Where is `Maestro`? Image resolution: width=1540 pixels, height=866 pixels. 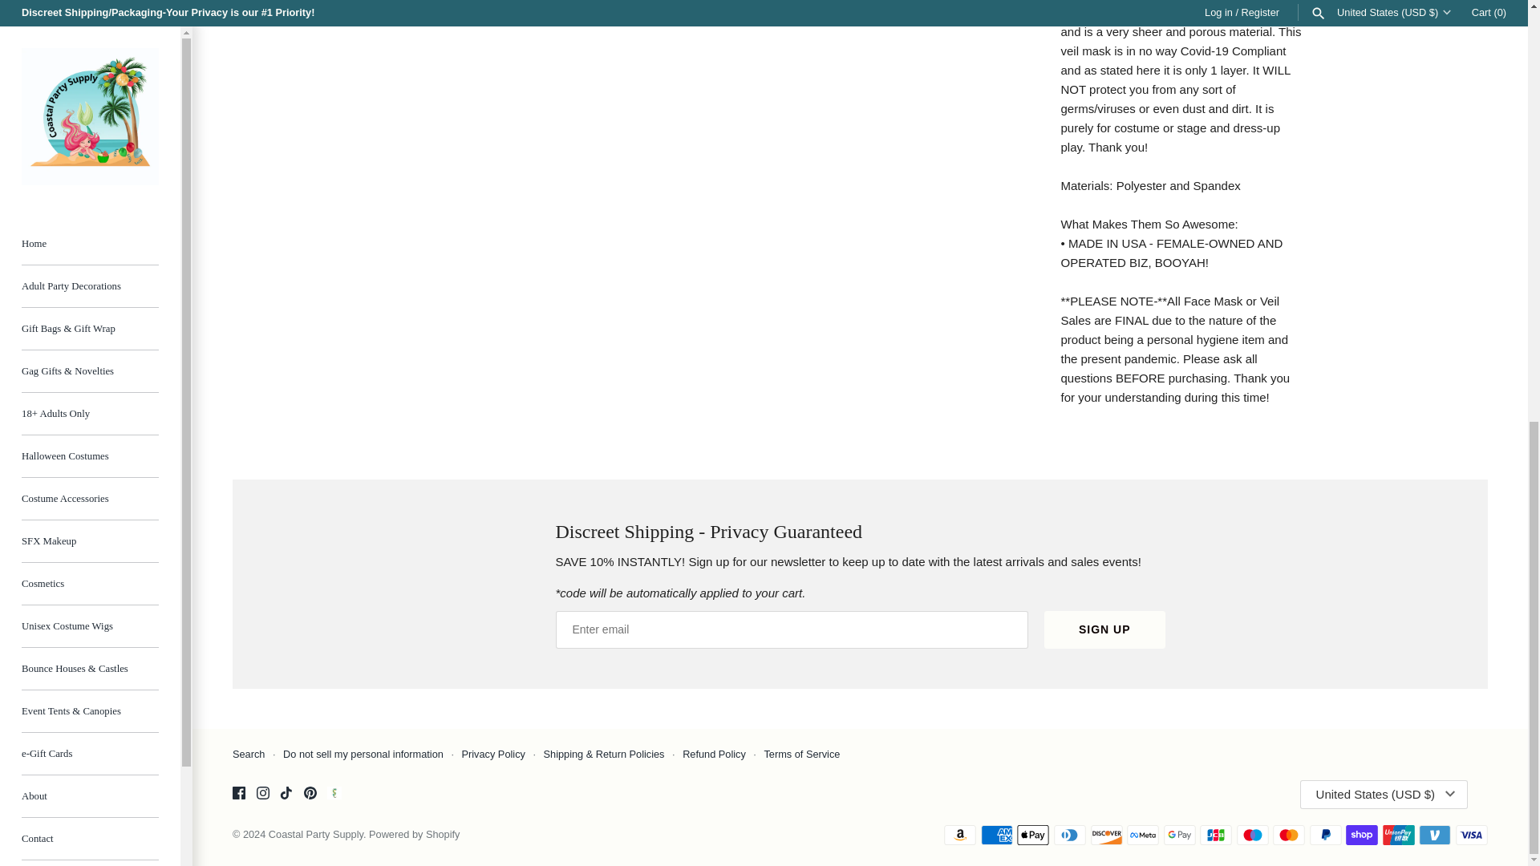 Maestro is located at coordinates (1253, 836).